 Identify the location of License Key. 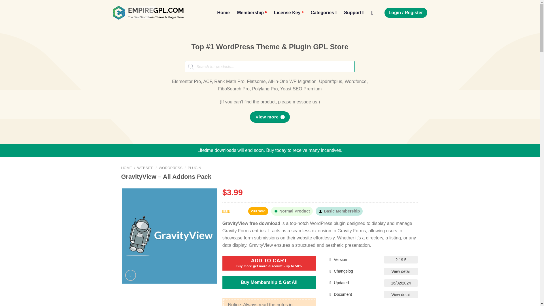
(288, 12).